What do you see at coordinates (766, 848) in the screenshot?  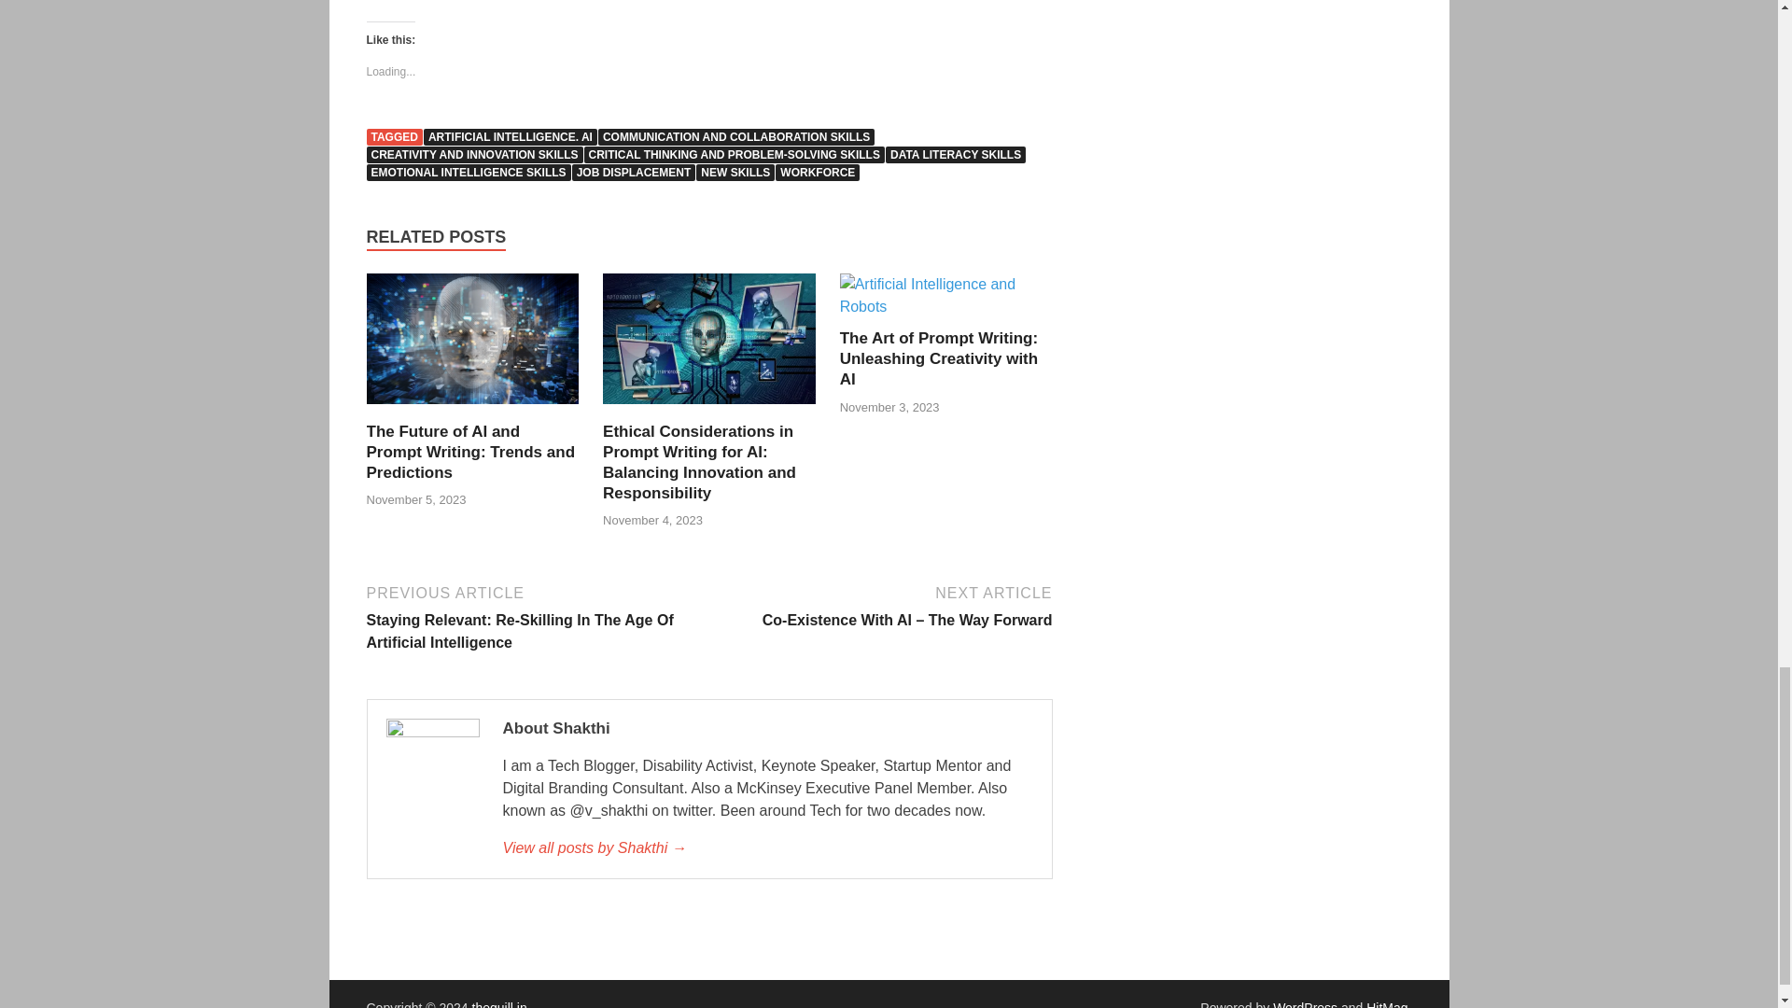 I see `Shakthi` at bounding box center [766, 848].